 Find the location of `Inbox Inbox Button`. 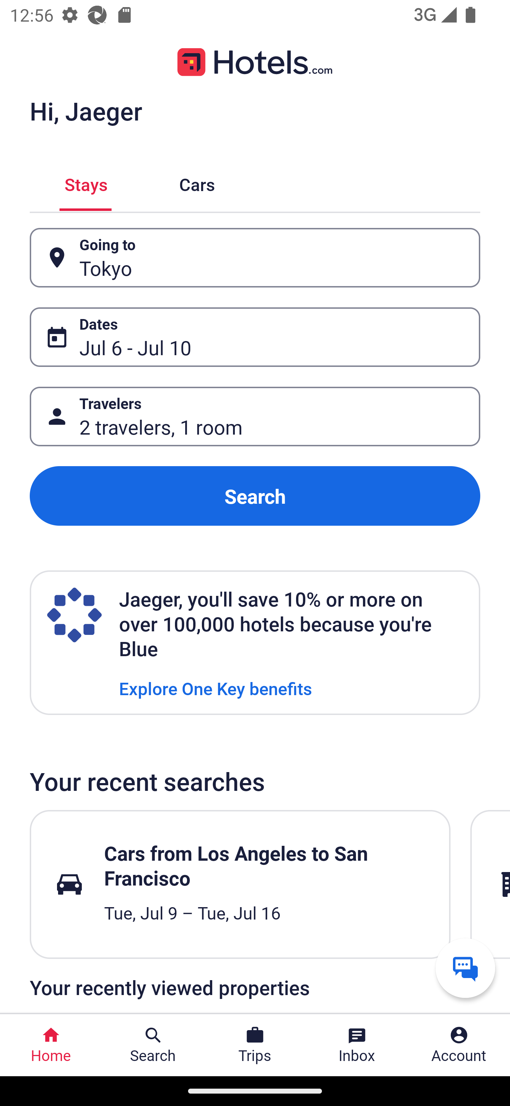

Inbox Inbox Button is located at coordinates (357, 1045).